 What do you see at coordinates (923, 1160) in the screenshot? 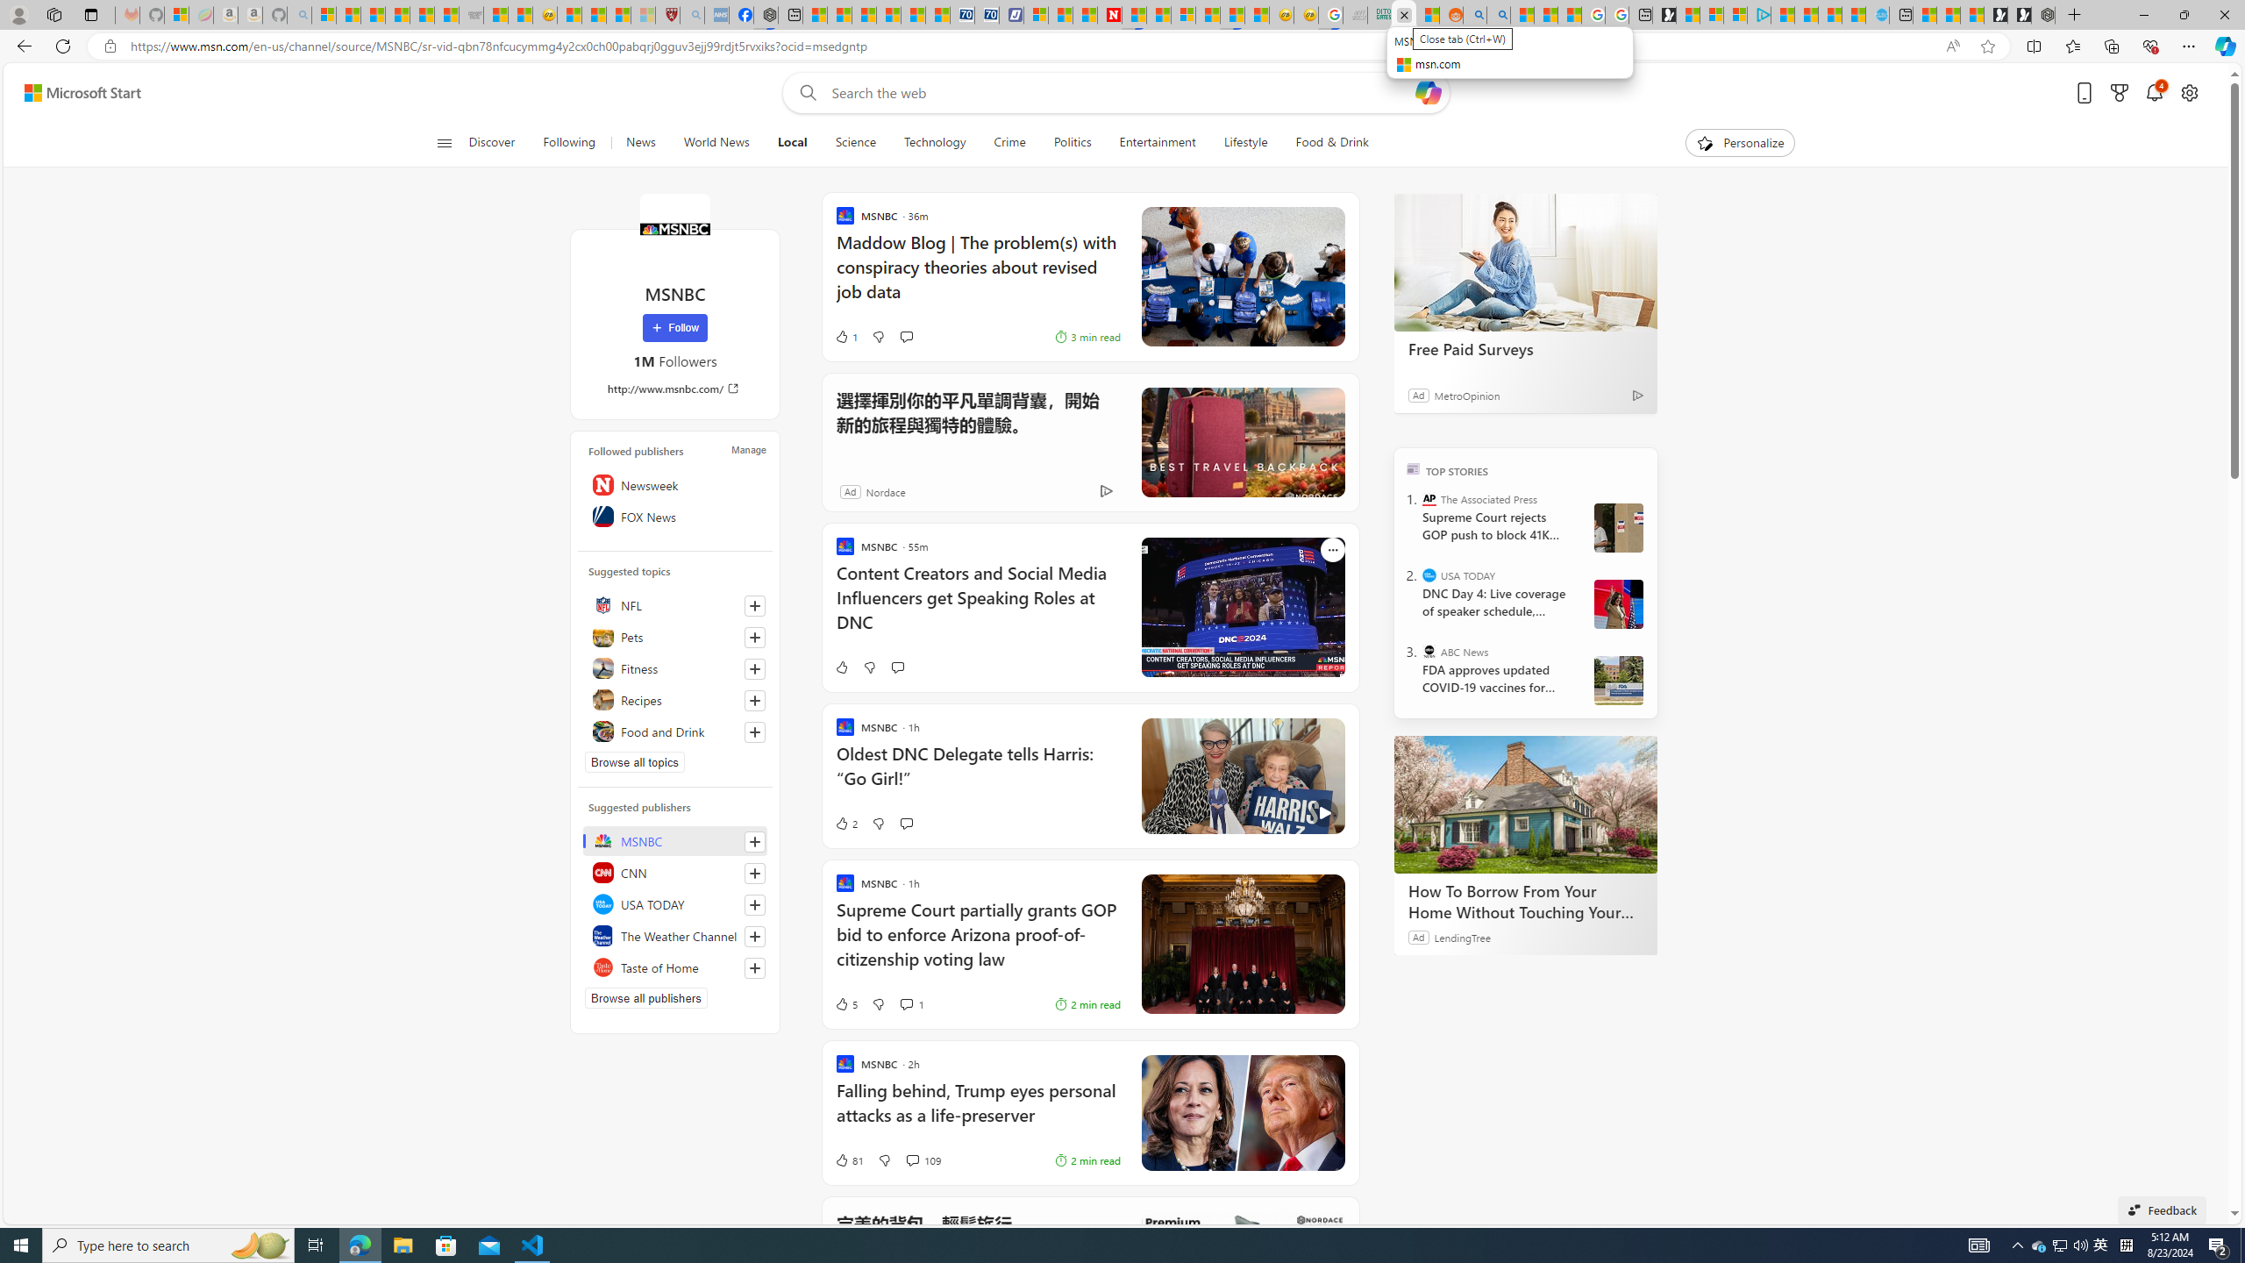
I see `View comments 109 Comment` at bounding box center [923, 1160].